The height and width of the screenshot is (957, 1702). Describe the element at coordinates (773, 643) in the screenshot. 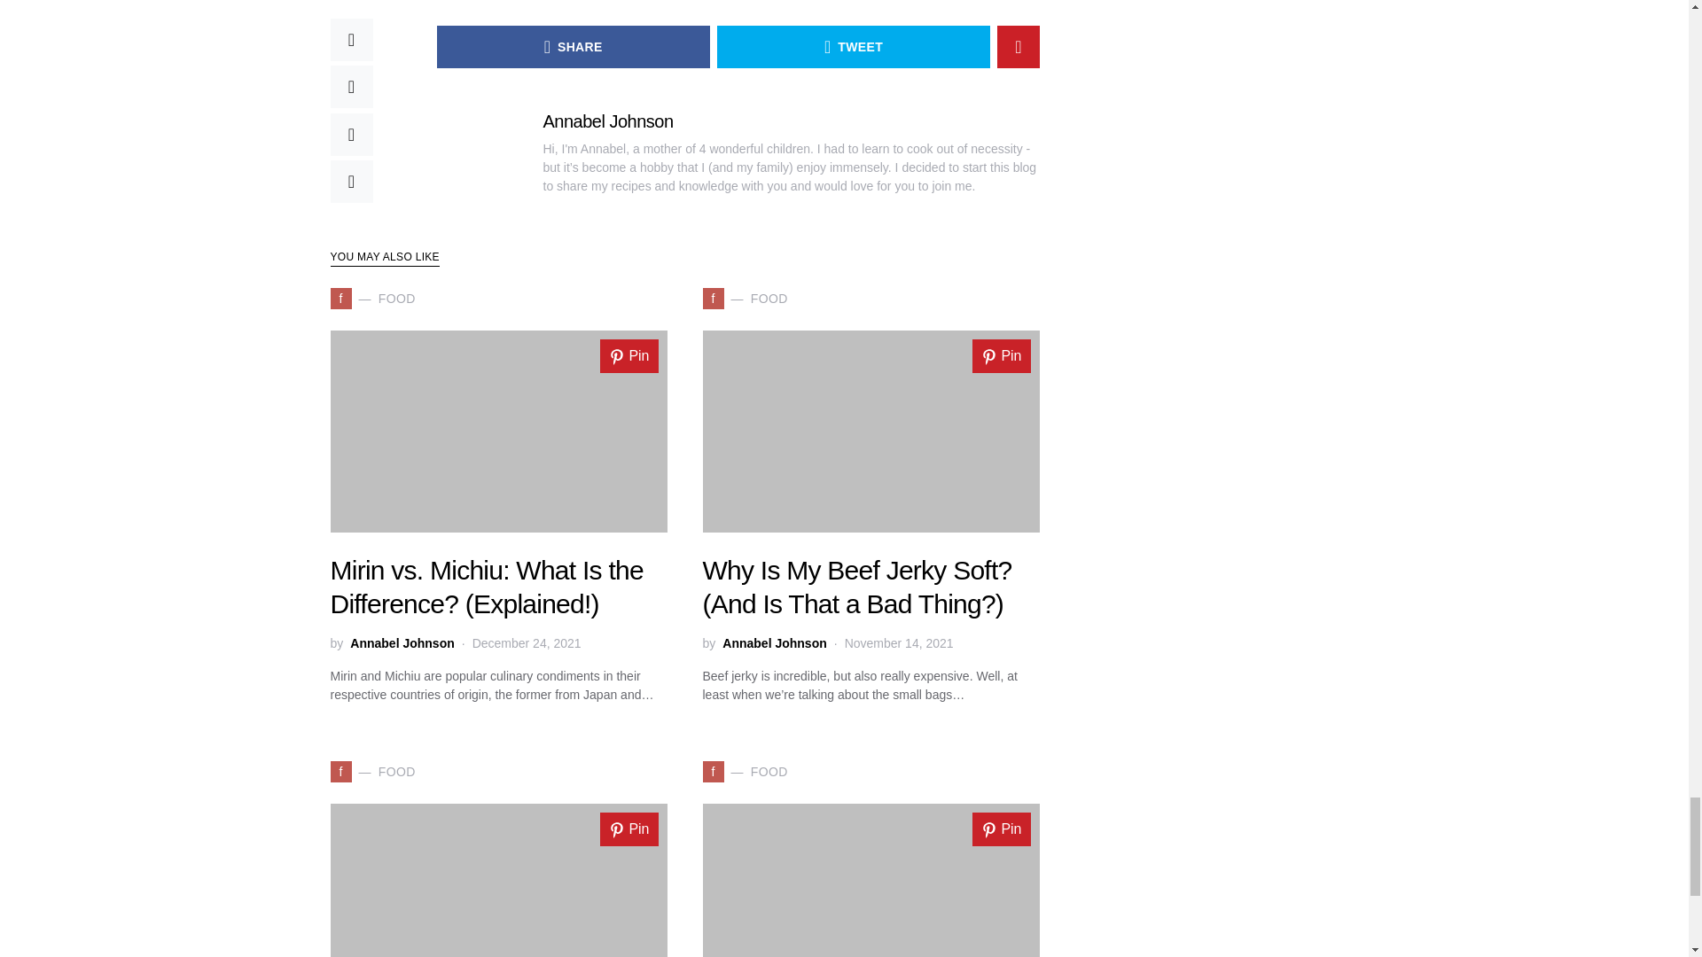

I see `View all posts by Annabel Johnson` at that location.